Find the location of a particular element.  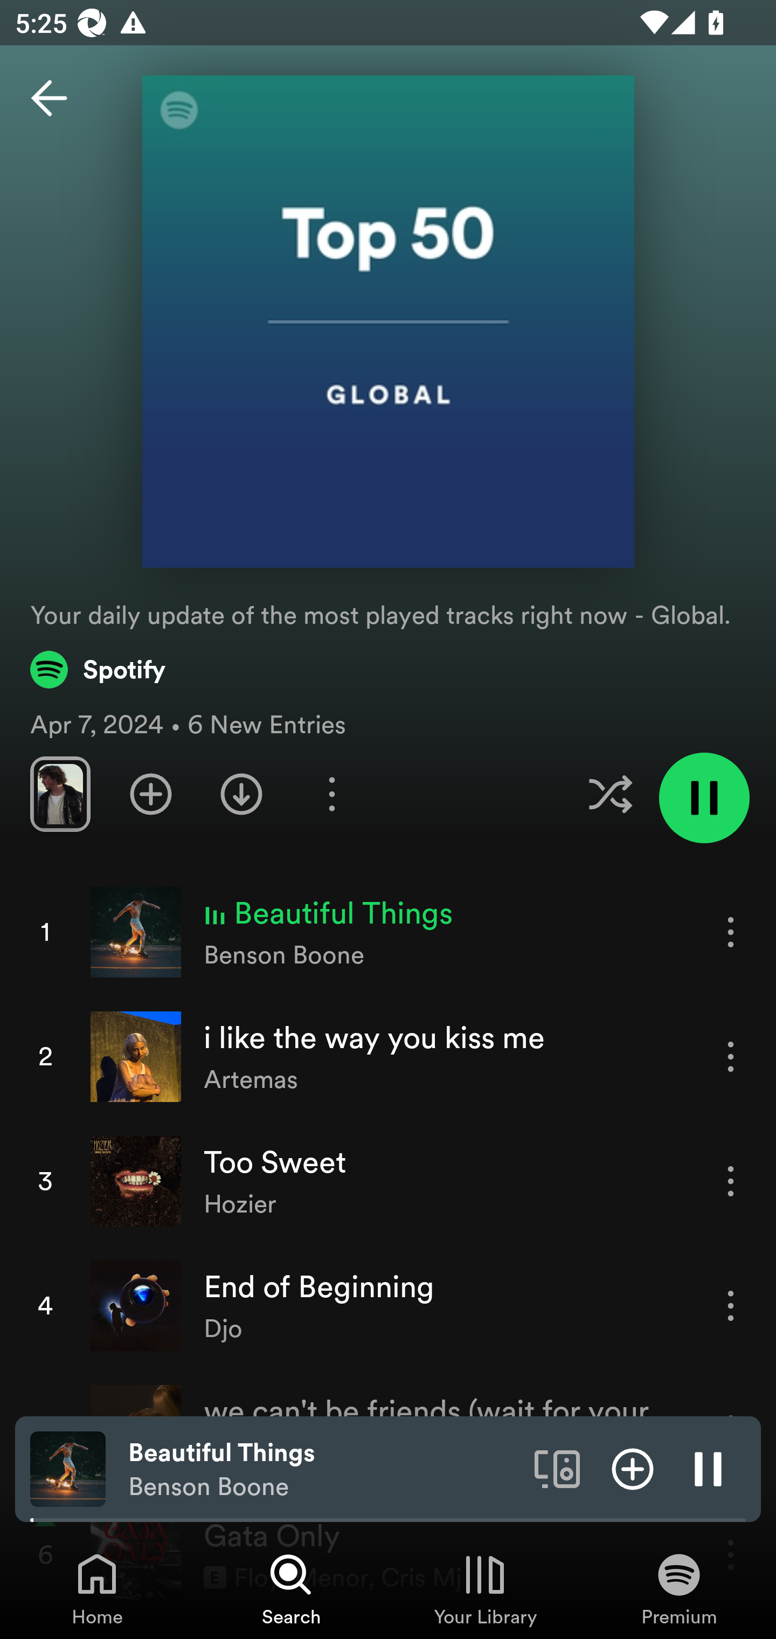

Swipe through previews of tracks in this playlist. is located at coordinates (60, 794).